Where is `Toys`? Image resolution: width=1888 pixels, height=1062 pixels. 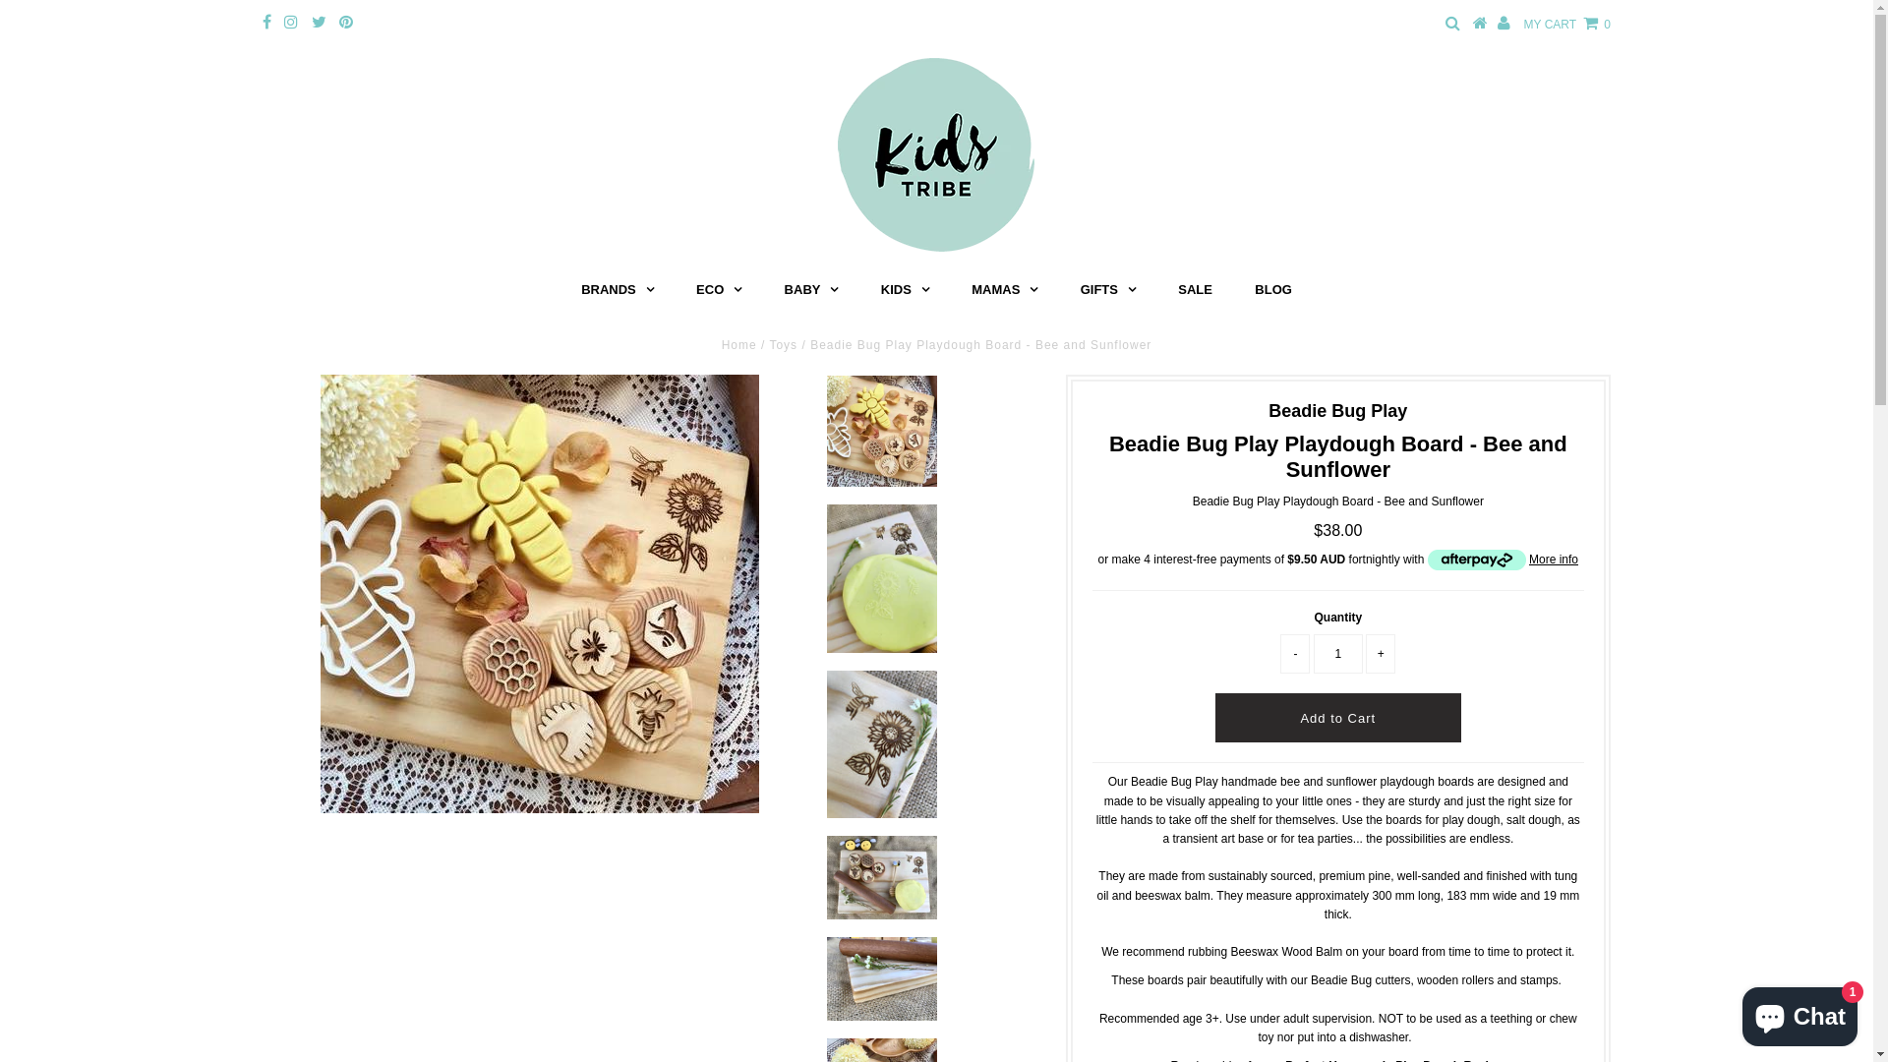 Toys is located at coordinates (783, 345).